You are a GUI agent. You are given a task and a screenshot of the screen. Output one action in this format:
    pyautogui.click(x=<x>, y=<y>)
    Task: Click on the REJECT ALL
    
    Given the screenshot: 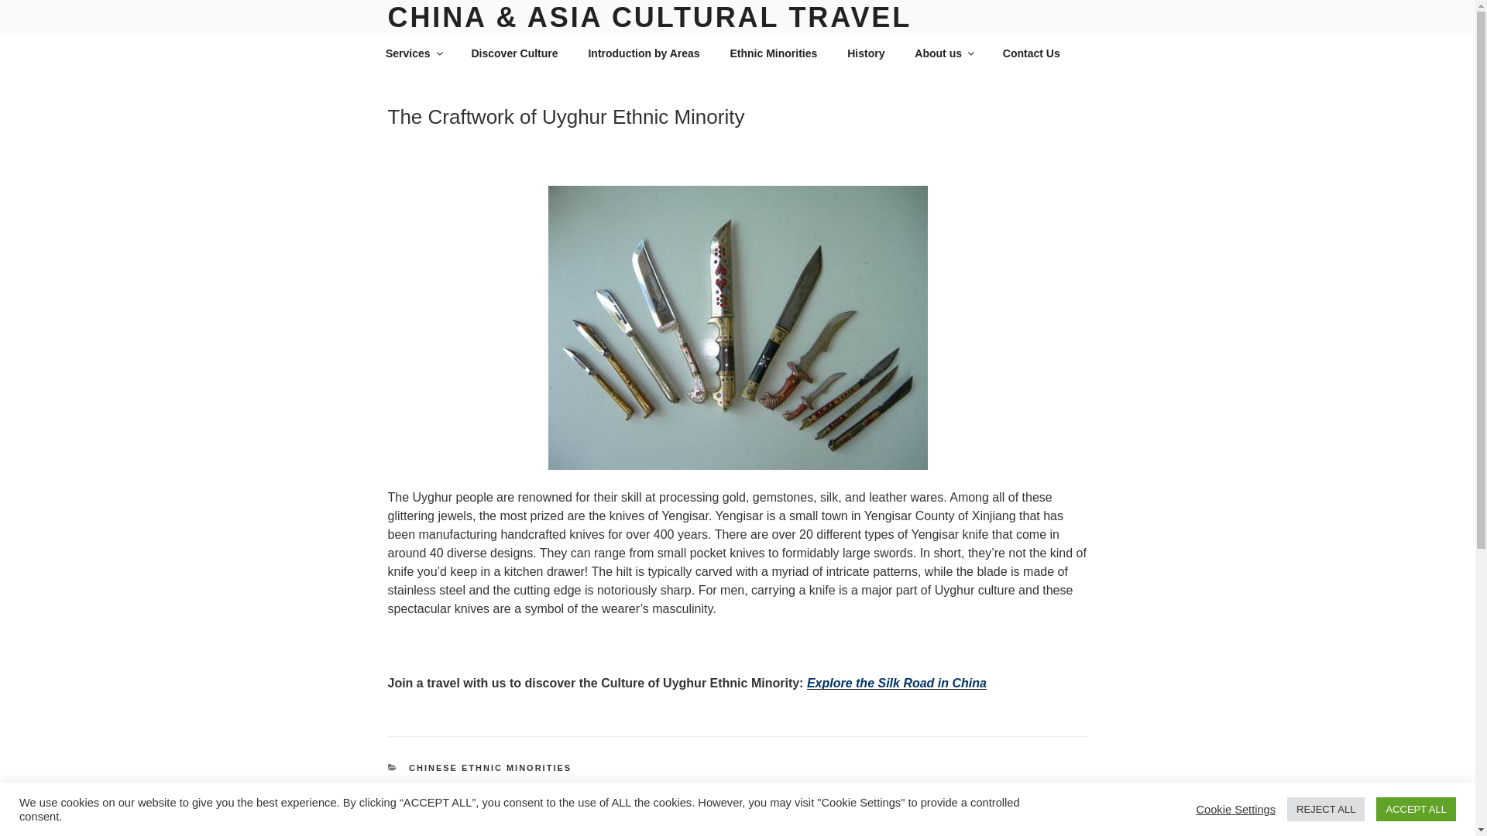 What is the action you would take?
    pyautogui.click(x=1326, y=809)
    